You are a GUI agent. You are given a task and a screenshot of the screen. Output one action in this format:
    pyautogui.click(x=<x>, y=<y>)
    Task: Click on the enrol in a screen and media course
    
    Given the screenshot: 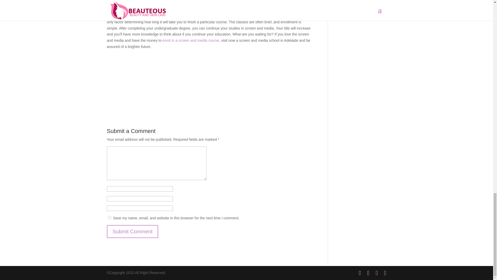 What is the action you would take?
    pyautogui.click(x=191, y=40)
    